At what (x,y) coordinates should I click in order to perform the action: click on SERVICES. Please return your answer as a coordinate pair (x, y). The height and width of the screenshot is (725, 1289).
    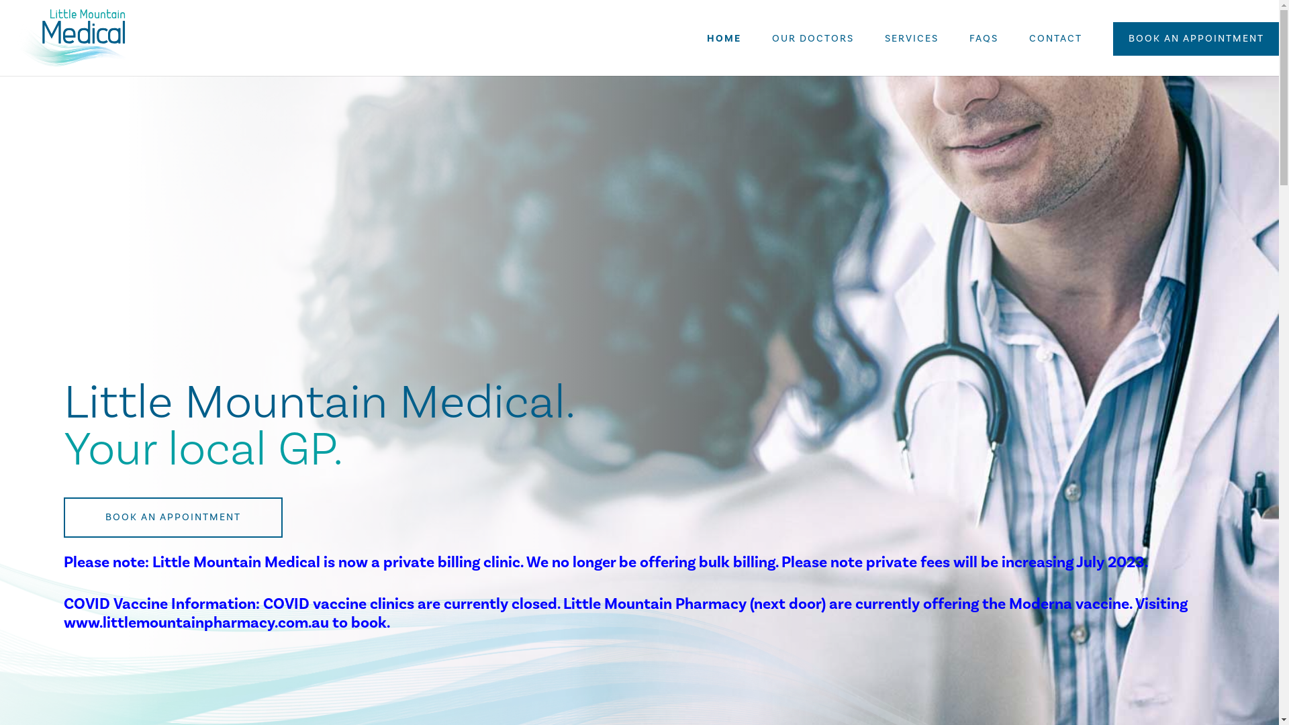
    Looking at the image, I should click on (912, 45).